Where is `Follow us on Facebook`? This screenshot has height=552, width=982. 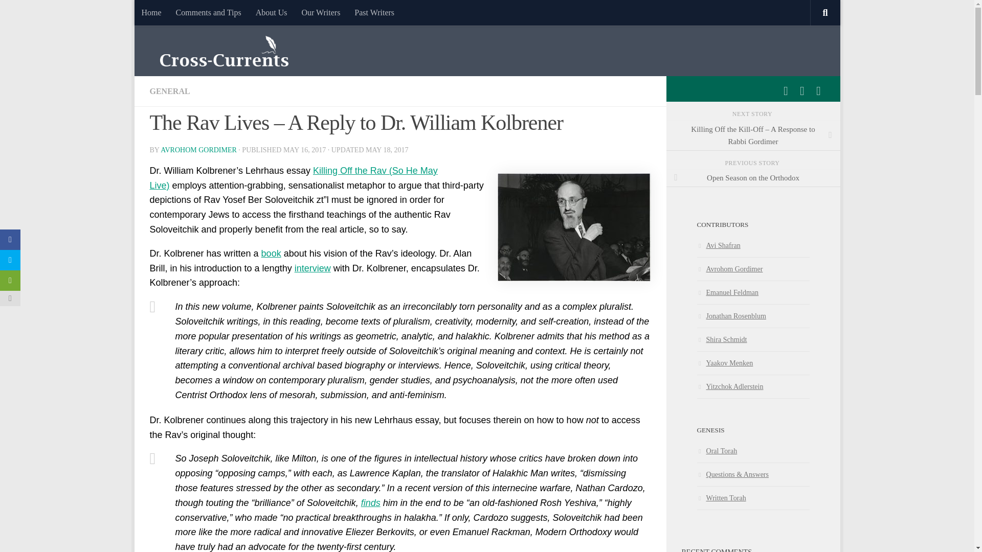 Follow us on Facebook is located at coordinates (786, 91).